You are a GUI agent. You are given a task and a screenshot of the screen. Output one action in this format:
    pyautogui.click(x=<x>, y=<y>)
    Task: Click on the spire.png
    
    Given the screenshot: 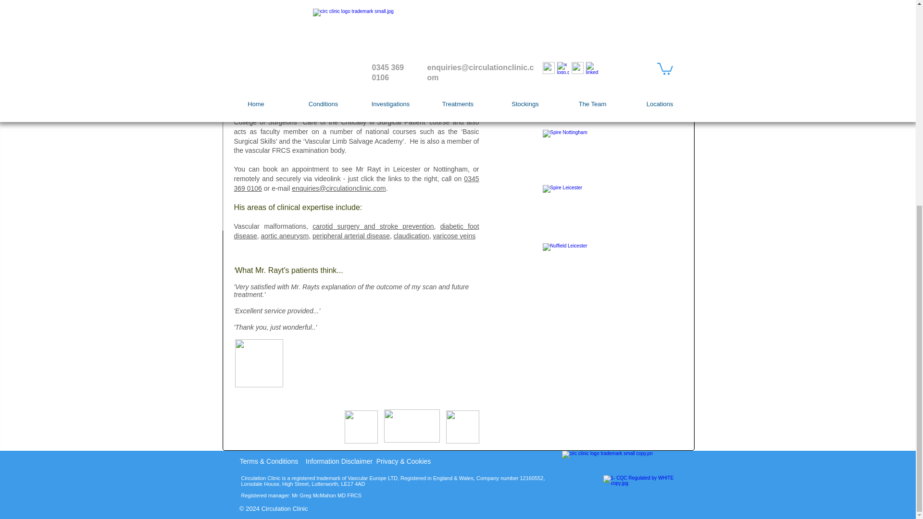 What is the action you would take?
    pyautogui.click(x=412, y=426)
    